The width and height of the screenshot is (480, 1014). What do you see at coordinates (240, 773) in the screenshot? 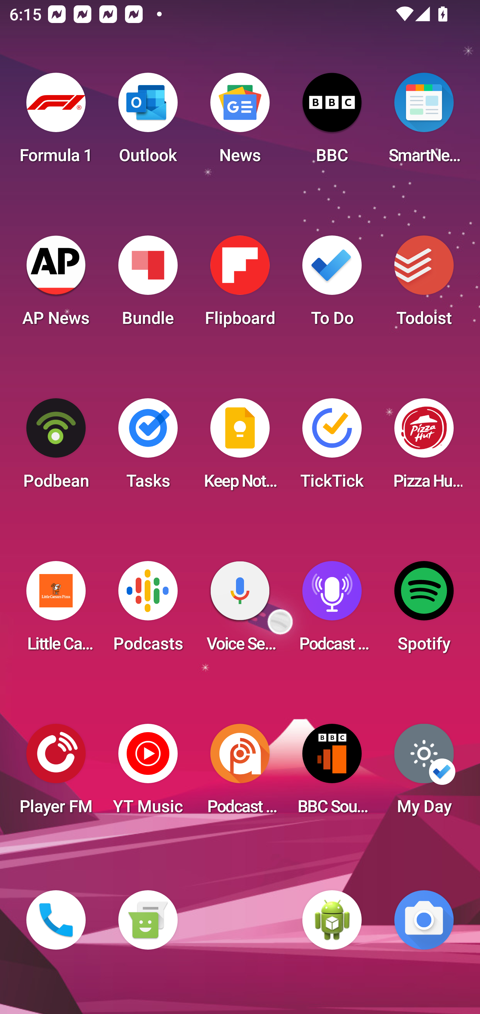
I see `Podcast Addict` at bounding box center [240, 773].